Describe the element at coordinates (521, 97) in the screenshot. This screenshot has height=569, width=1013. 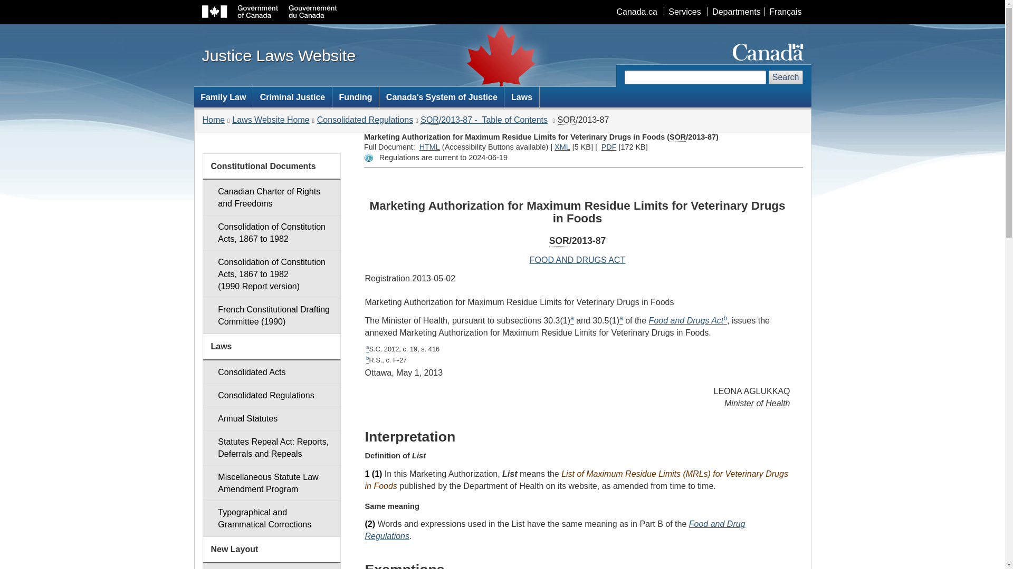
I see `Laws` at that location.